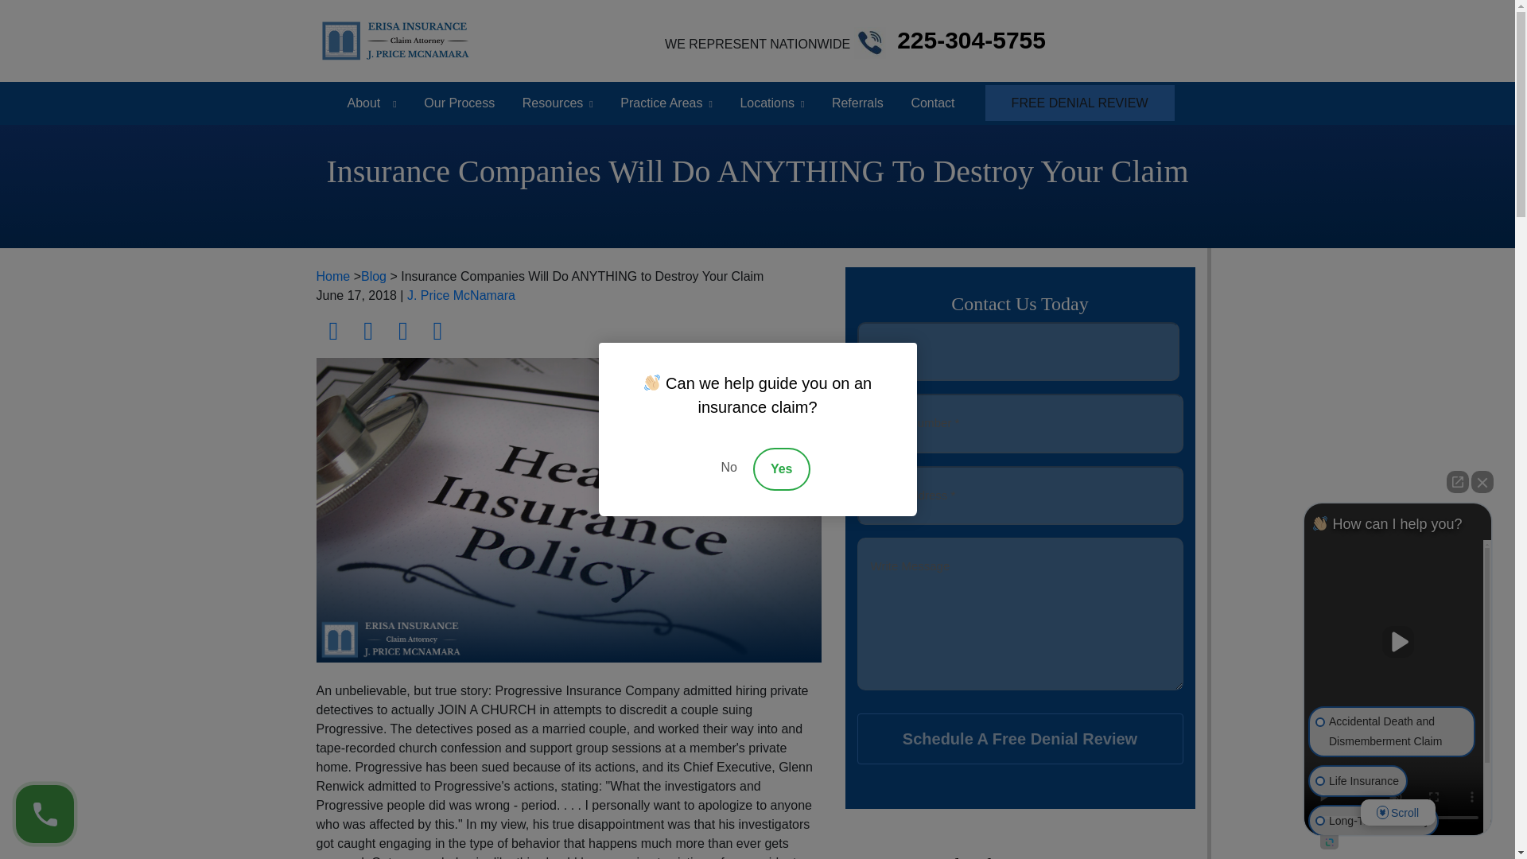 The width and height of the screenshot is (1527, 859). What do you see at coordinates (972, 40) in the screenshot?
I see `225-304-5755` at bounding box center [972, 40].